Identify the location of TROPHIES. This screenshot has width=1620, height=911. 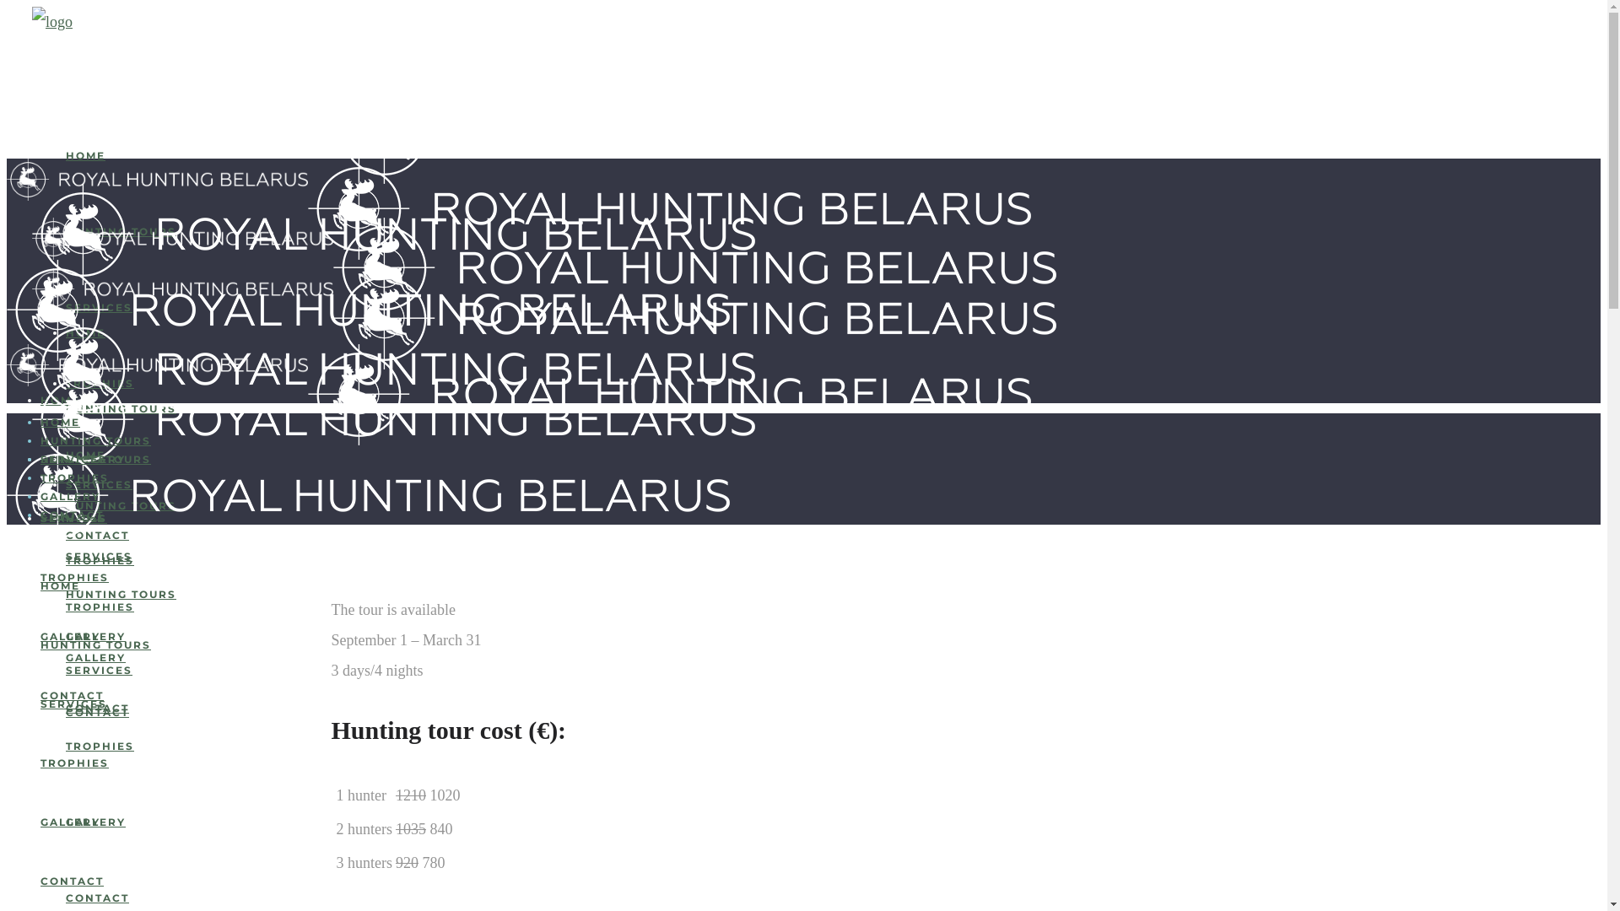
(100, 607).